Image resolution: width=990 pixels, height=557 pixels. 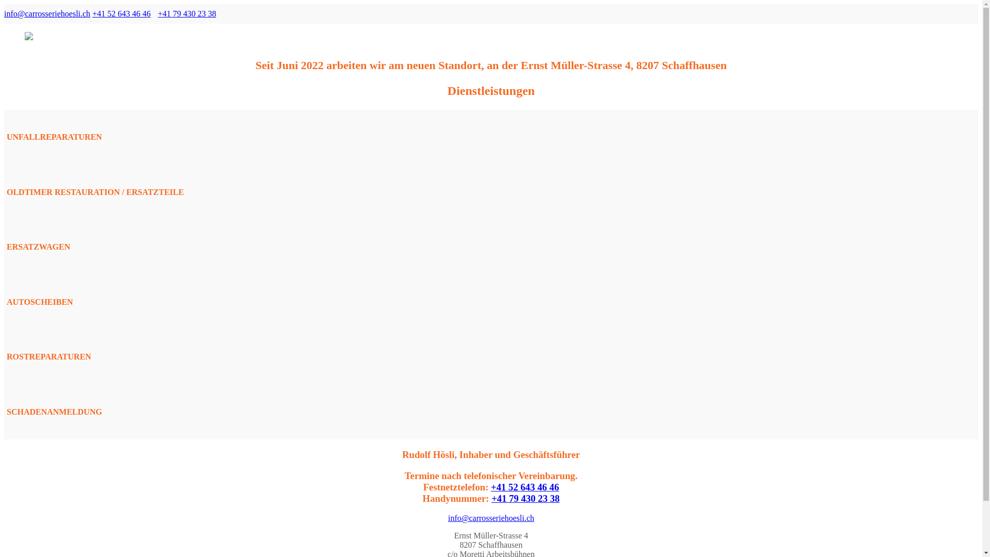 What do you see at coordinates (491, 518) in the screenshot?
I see `info@carrosseriehoesli.ch` at bounding box center [491, 518].